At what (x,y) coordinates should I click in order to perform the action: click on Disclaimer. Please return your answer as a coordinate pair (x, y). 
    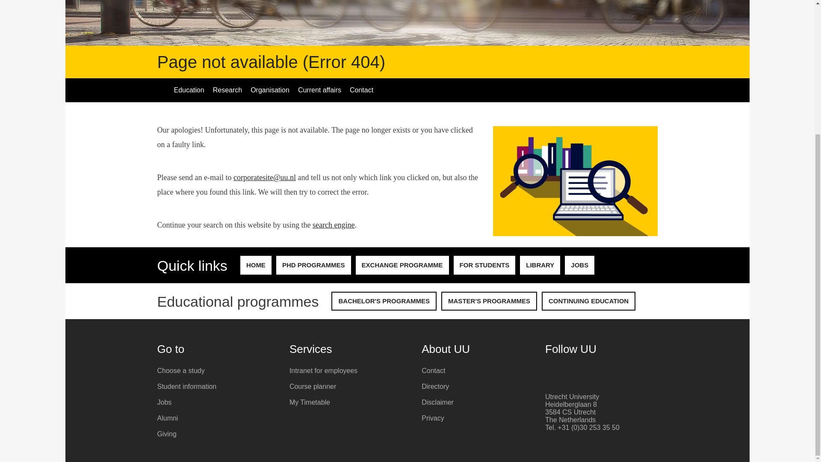
    Looking at the image, I should click on (481, 402).